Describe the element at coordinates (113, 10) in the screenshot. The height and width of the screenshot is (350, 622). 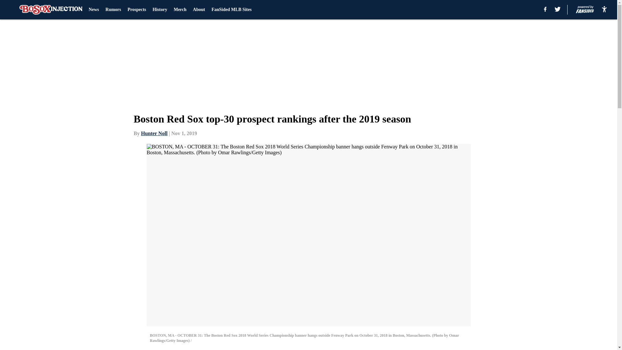
I see `Rumors` at that location.